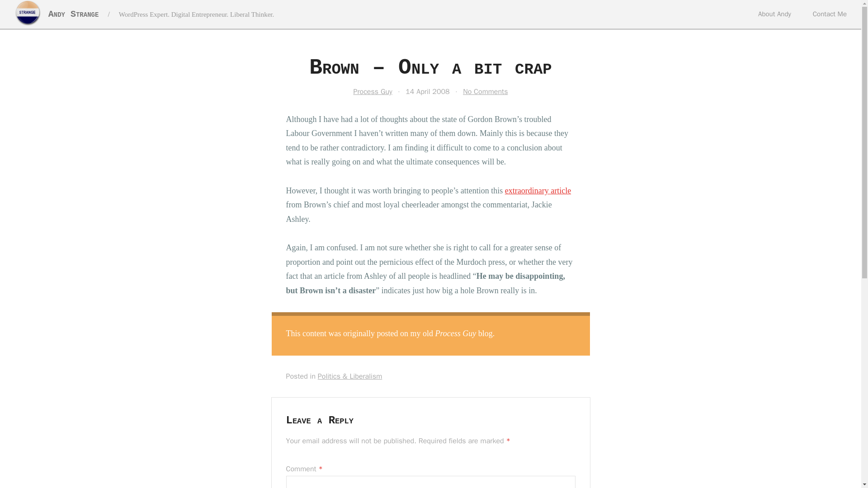  Describe the element at coordinates (373, 91) in the screenshot. I see `Process Guy` at that location.